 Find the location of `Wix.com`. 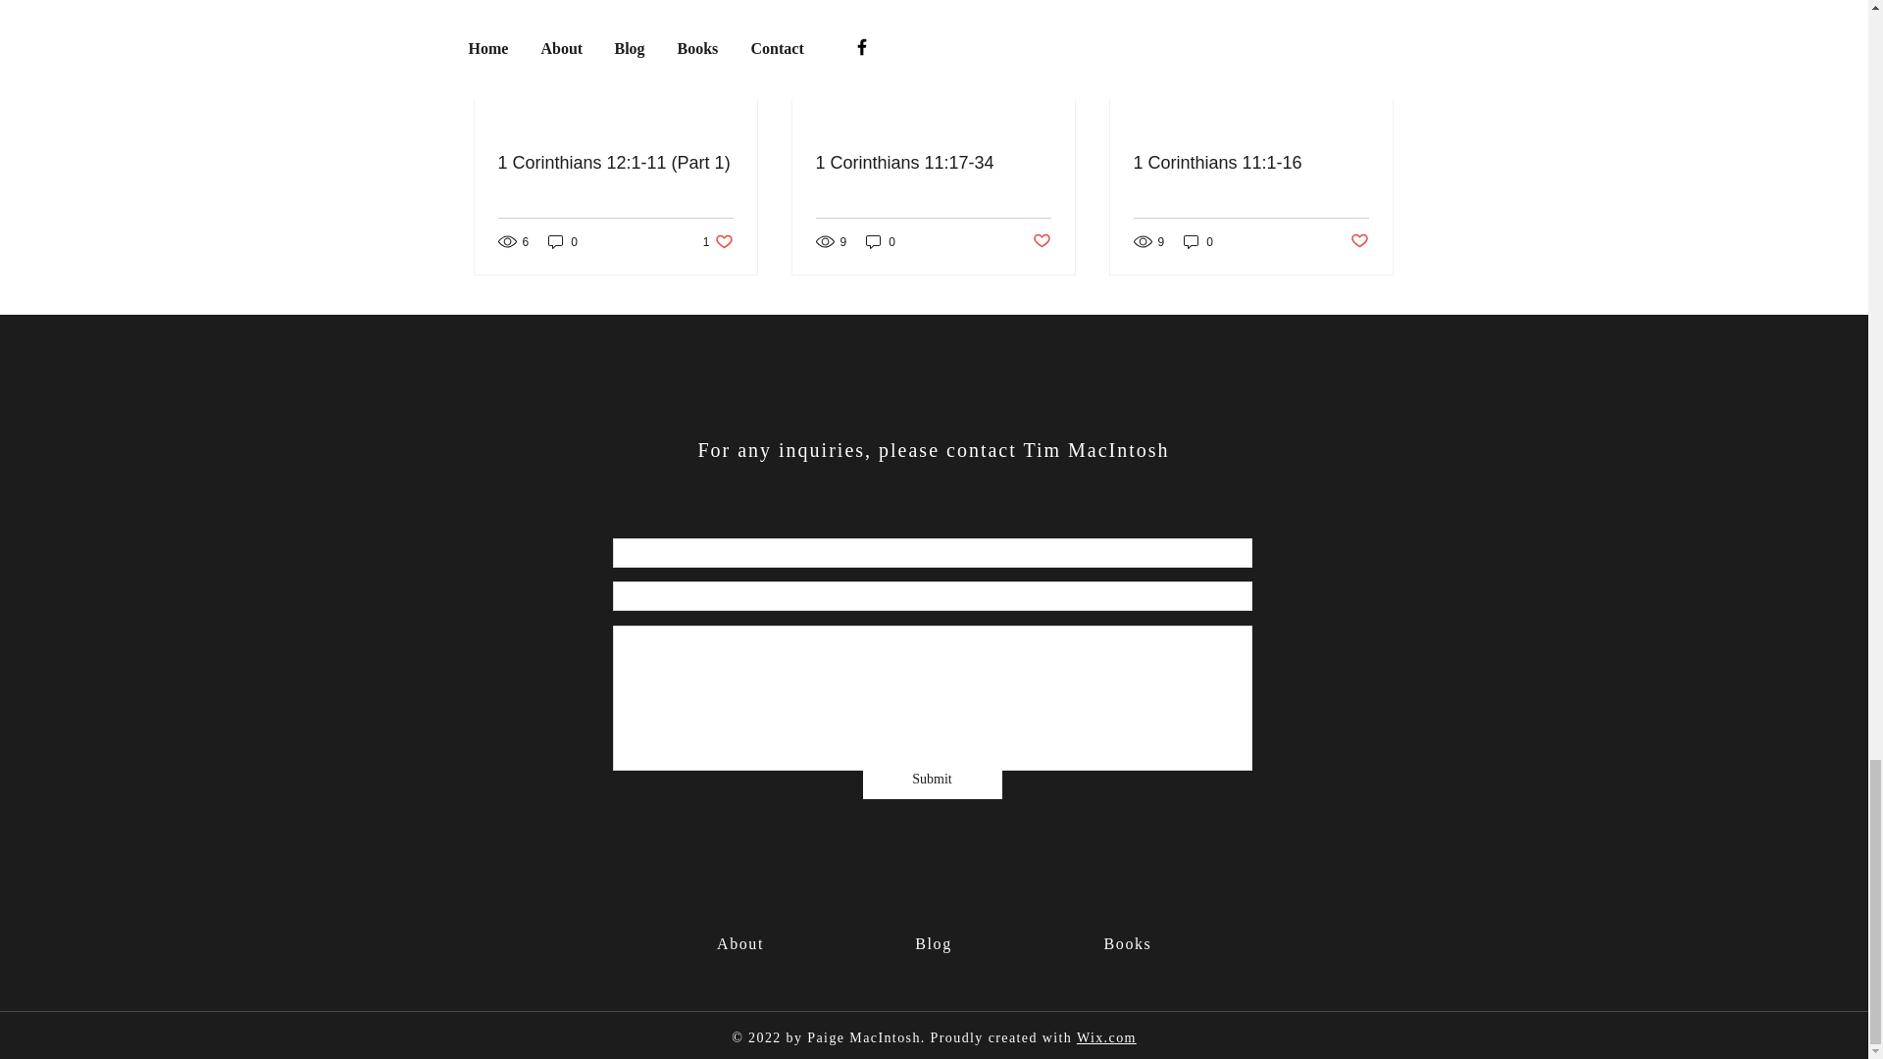

Wix.com is located at coordinates (1106, 1037).